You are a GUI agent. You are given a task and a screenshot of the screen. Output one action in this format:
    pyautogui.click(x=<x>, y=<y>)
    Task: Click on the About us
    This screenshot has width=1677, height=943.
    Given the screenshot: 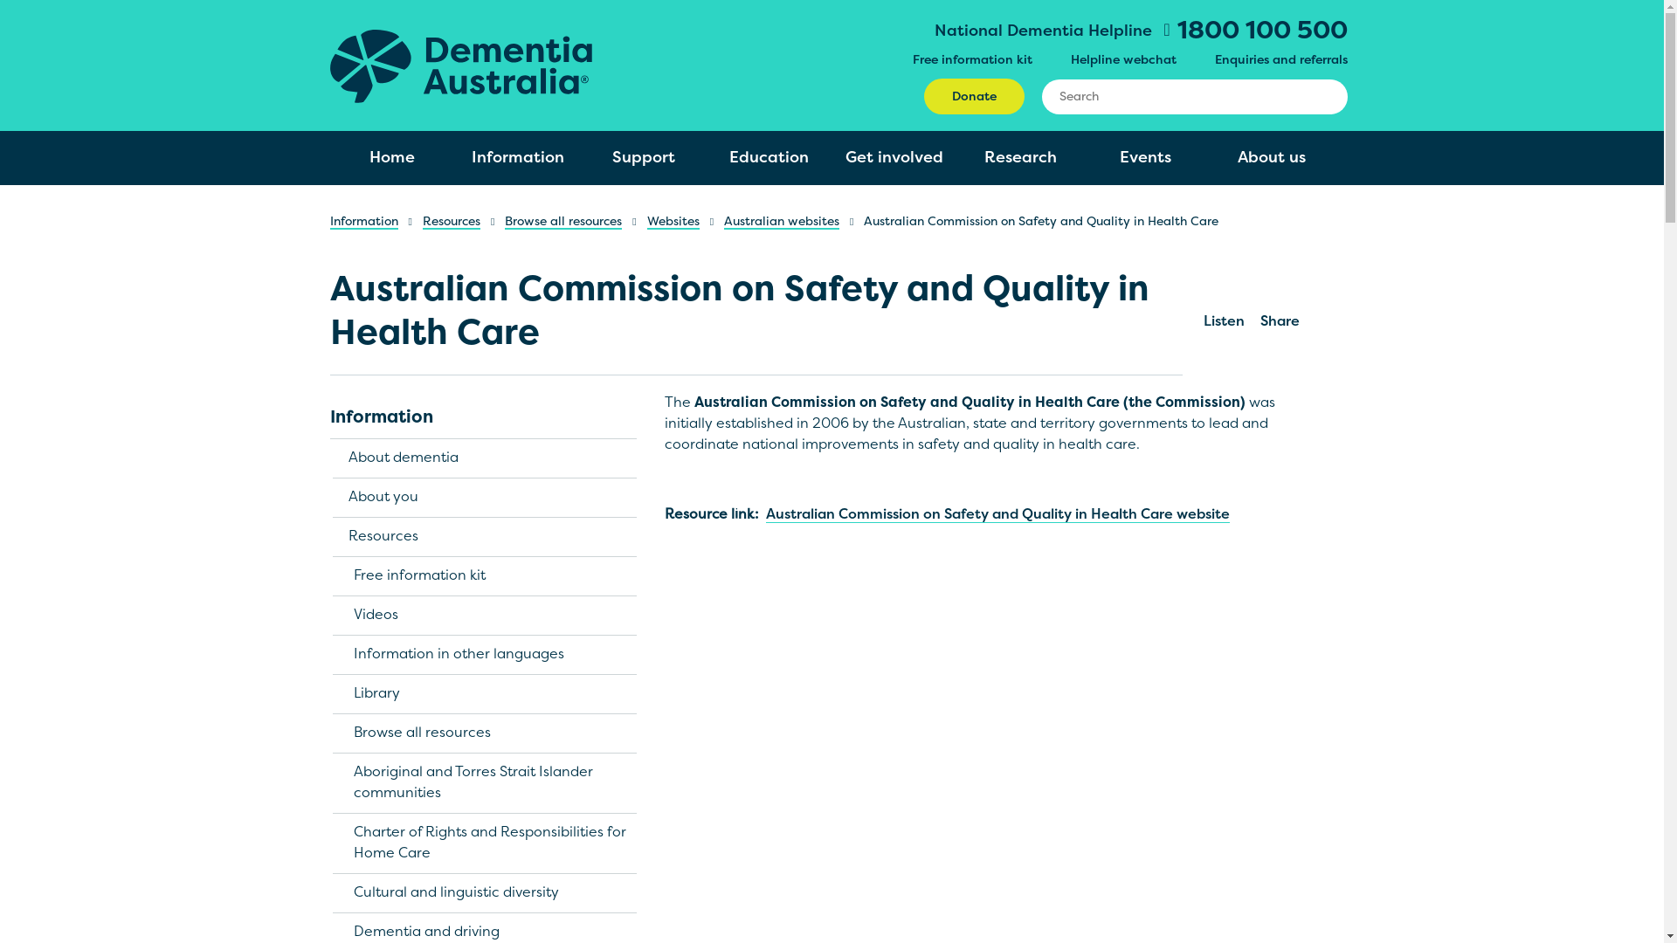 What is the action you would take?
    pyautogui.click(x=1272, y=158)
    